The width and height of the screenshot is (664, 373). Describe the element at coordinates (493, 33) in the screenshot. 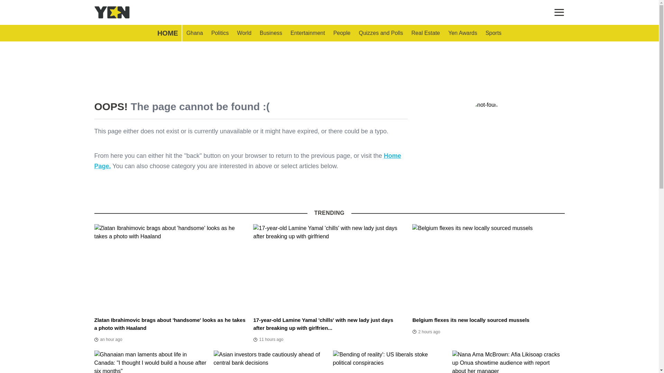

I see `Sports` at that location.